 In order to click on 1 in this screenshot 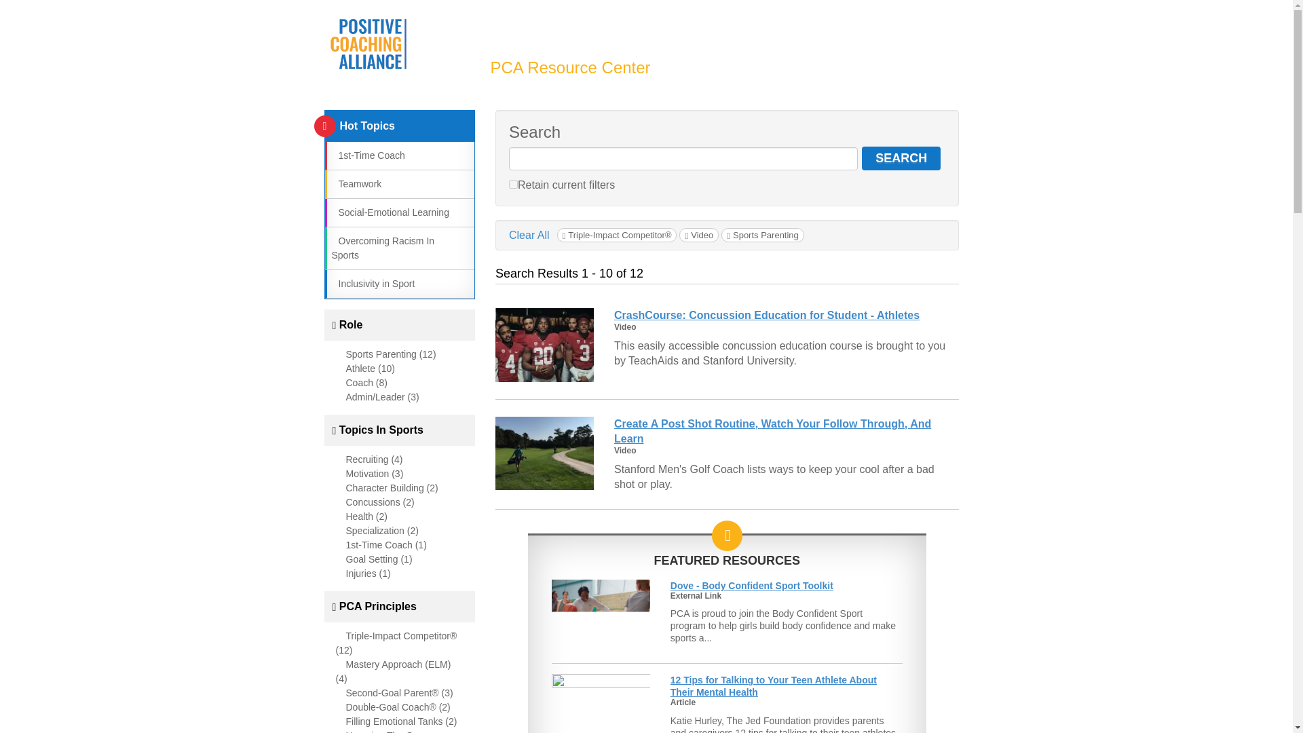, I will do `click(513, 183)`.